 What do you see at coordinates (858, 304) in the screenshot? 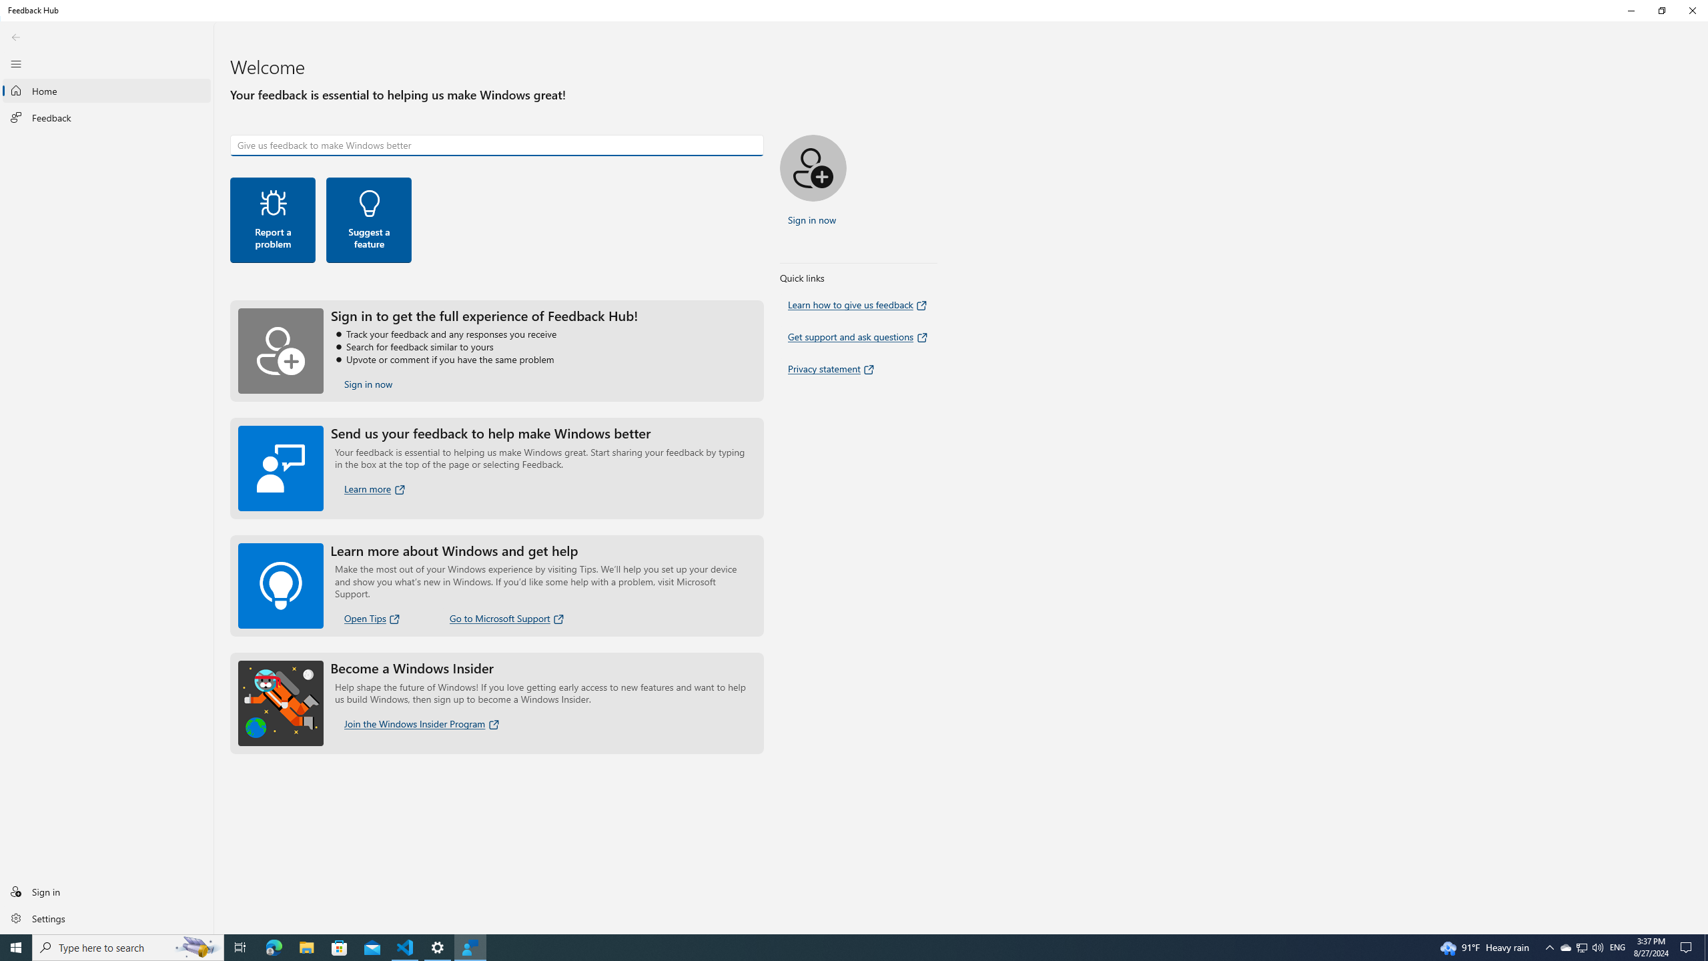
I see `Learn how to give us feedback` at bounding box center [858, 304].